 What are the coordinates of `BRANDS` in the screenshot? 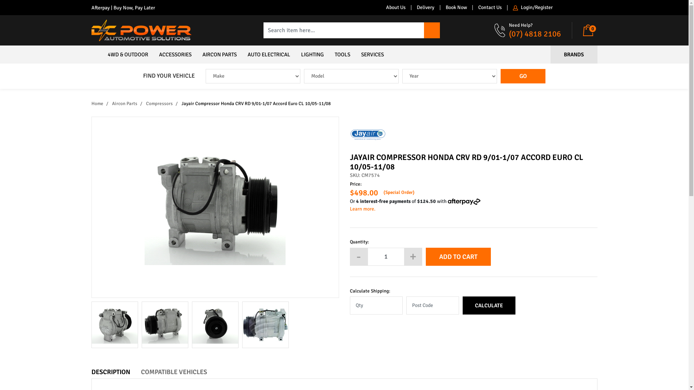 It's located at (574, 55).